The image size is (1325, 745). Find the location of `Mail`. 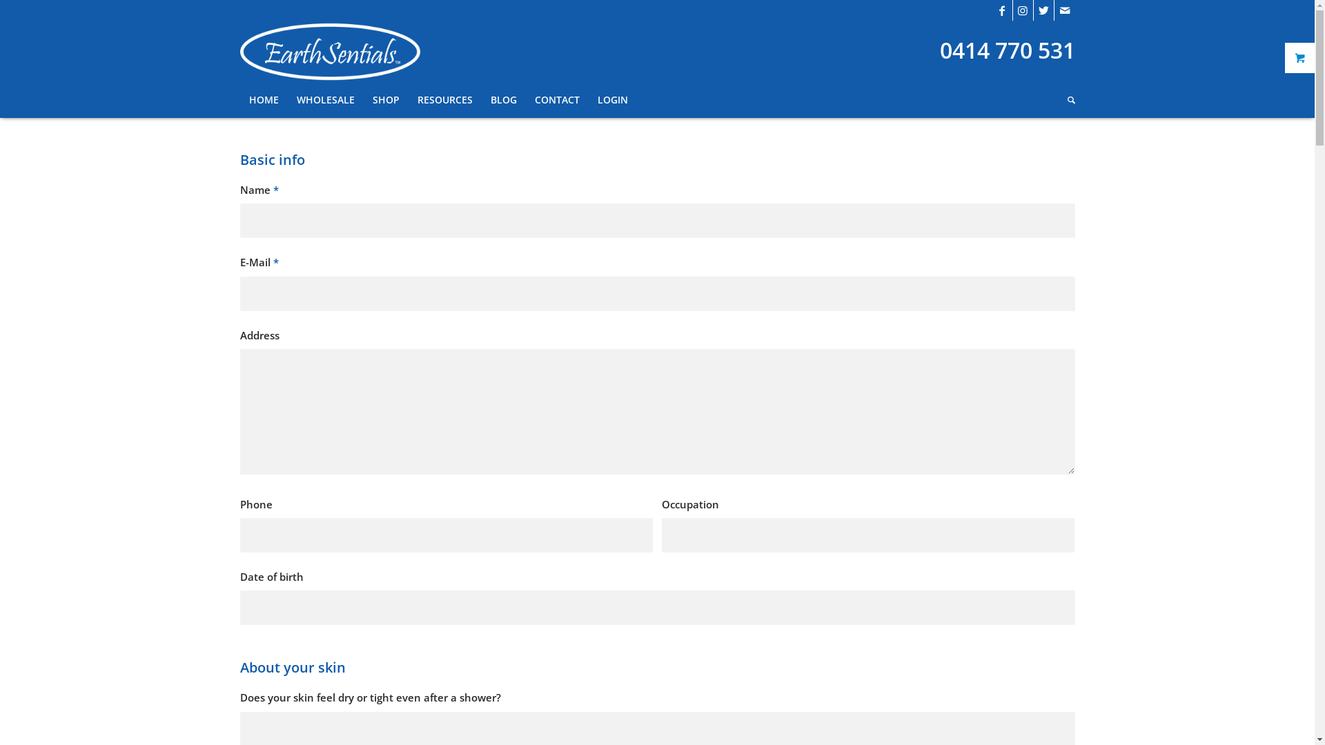

Mail is located at coordinates (1065, 10).